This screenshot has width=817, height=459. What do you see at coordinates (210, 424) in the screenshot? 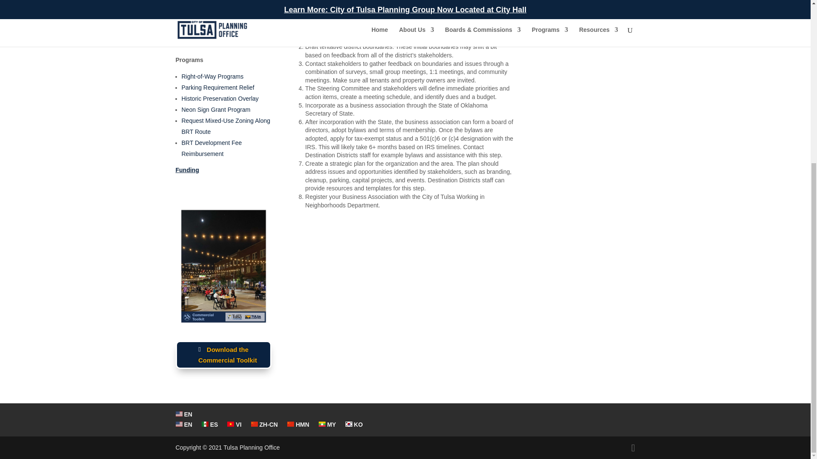
I see `Spanish` at bounding box center [210, 424].